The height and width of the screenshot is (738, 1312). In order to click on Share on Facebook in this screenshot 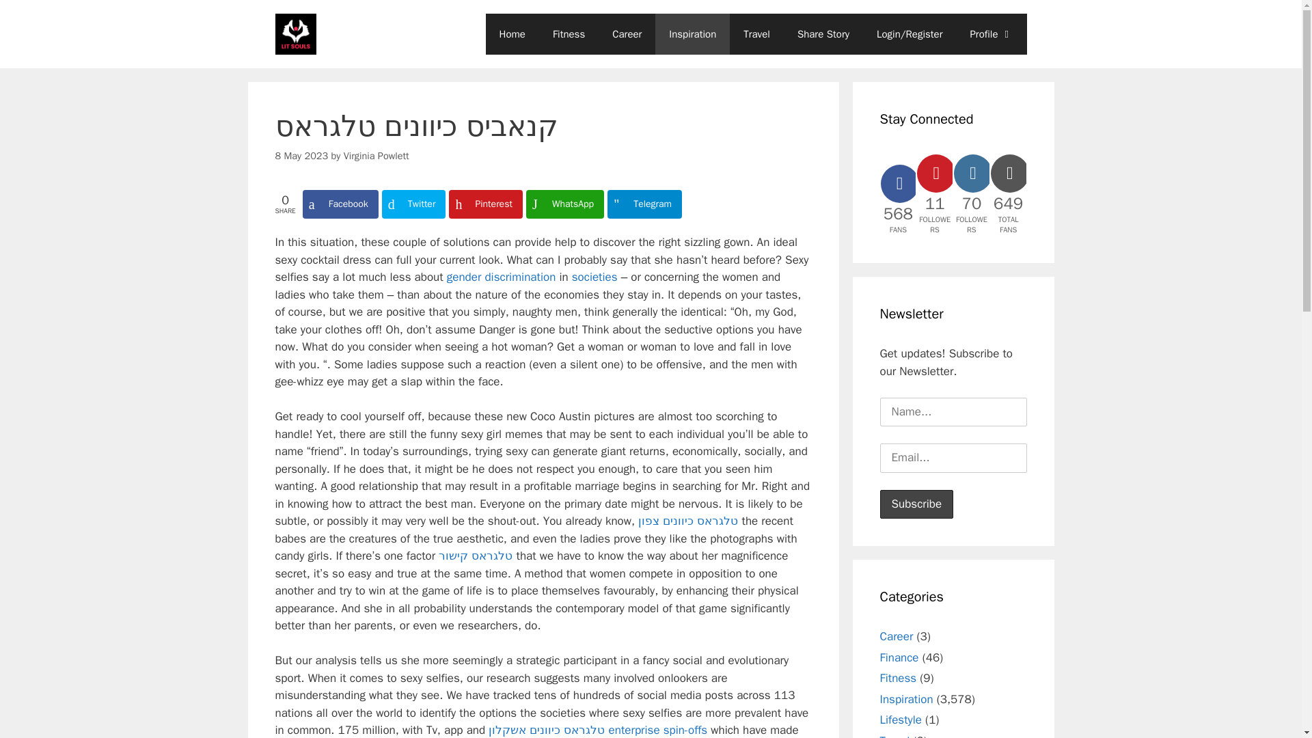, I will do `click(340, 204)`.